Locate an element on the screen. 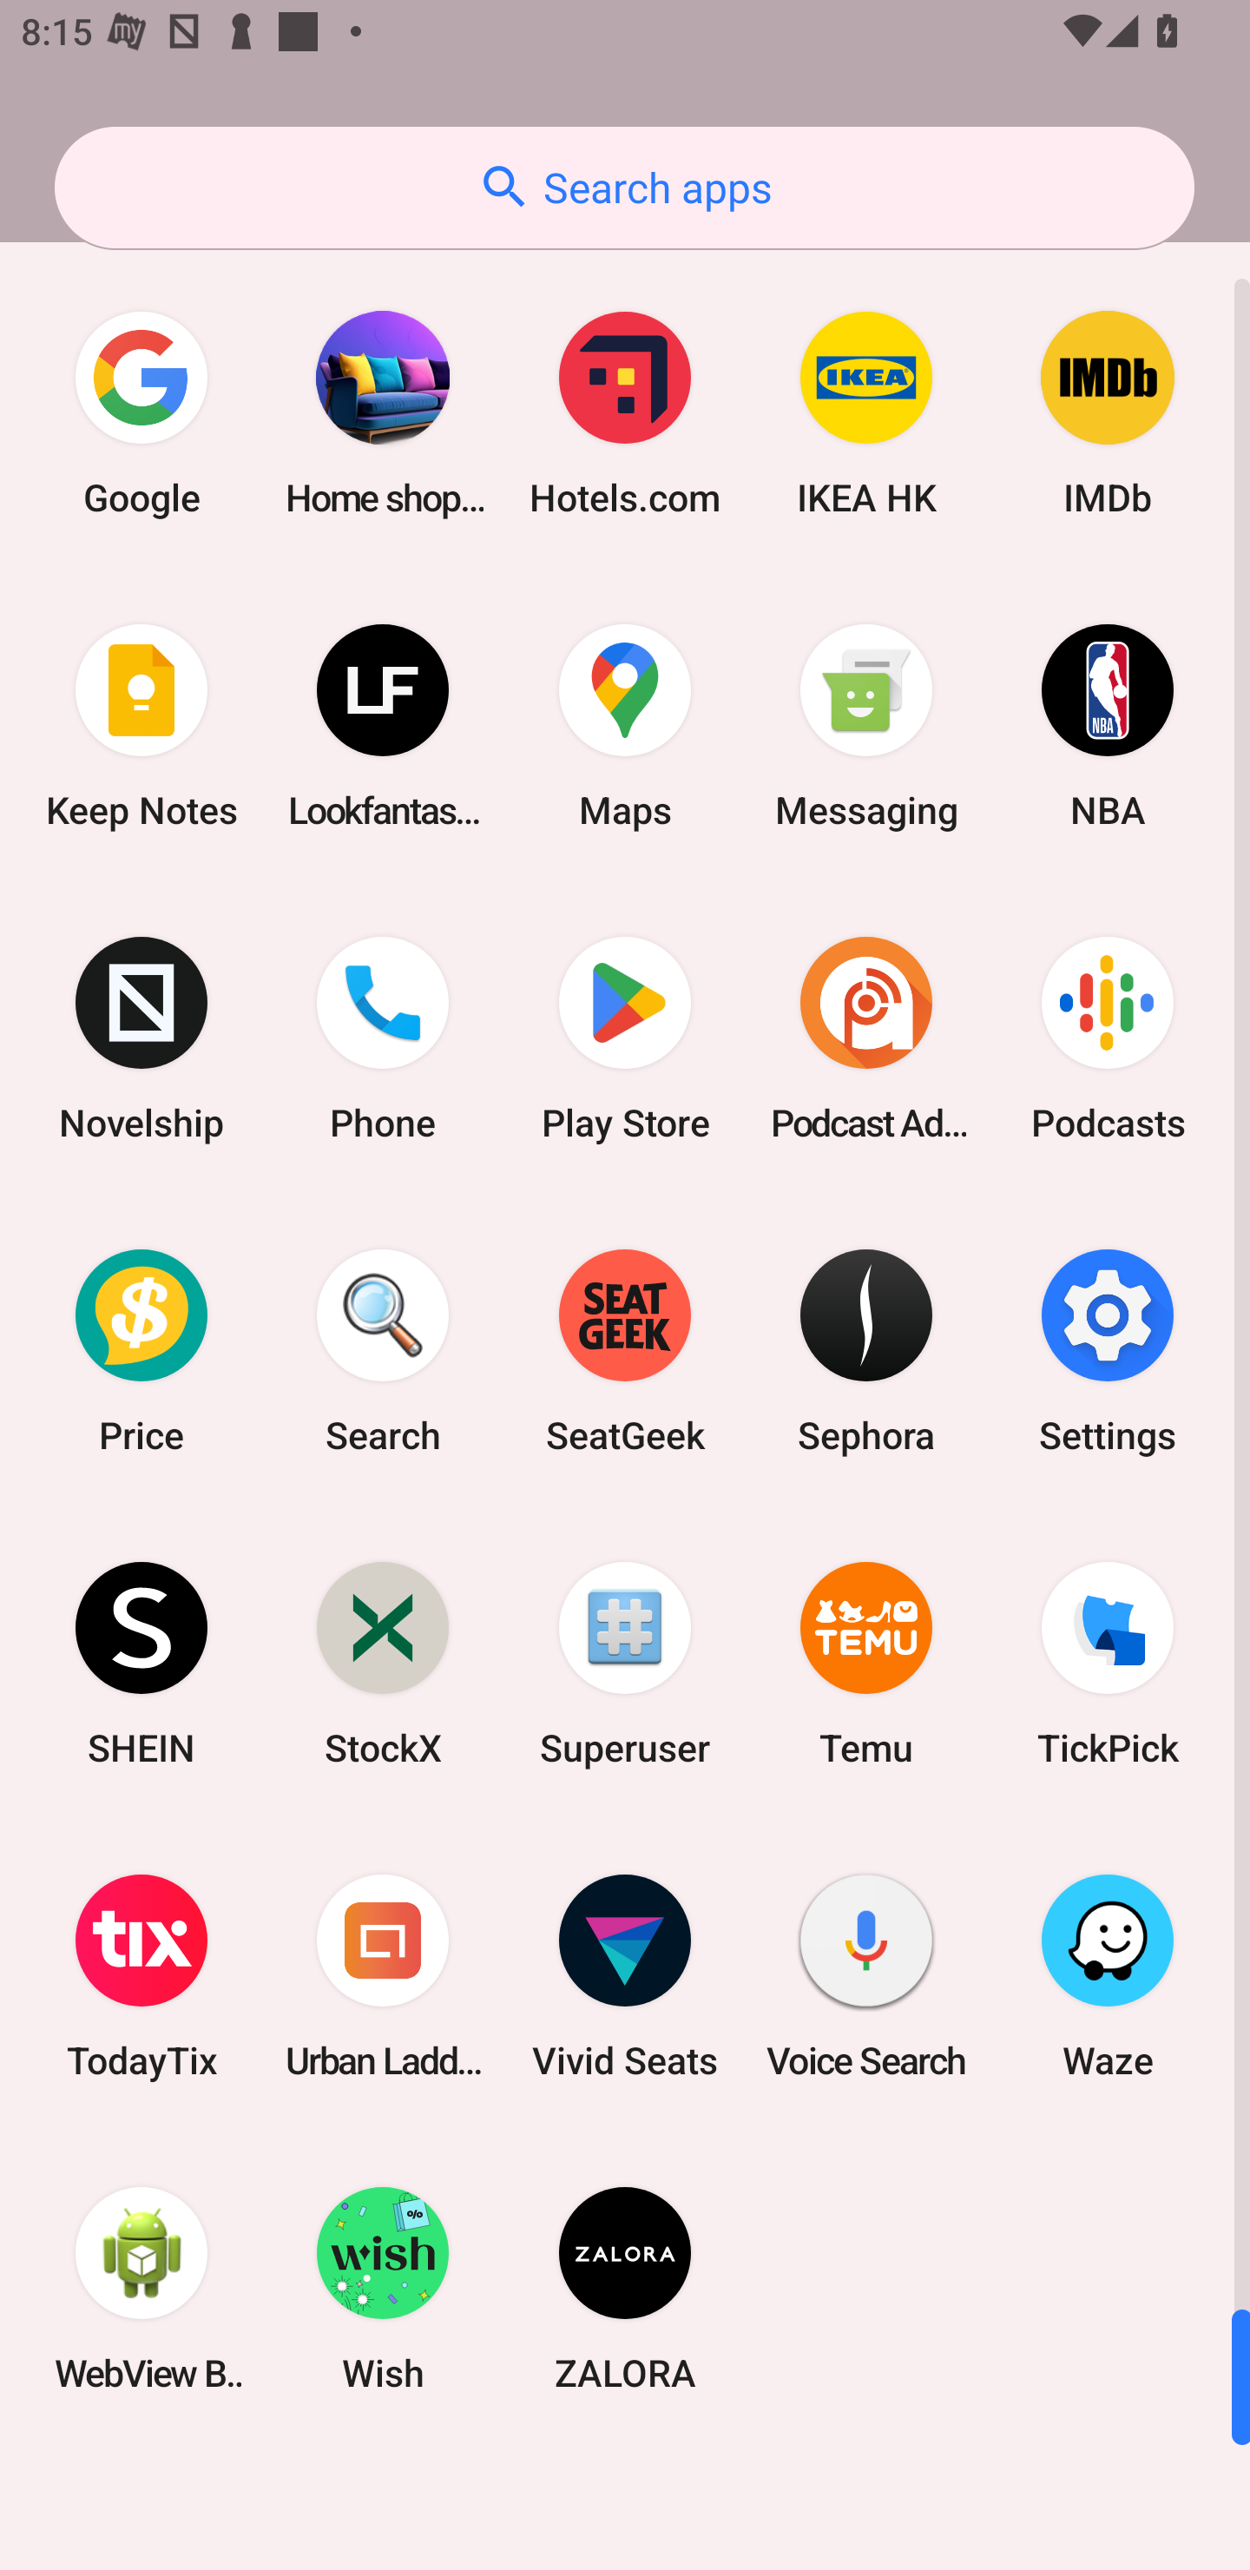 This screenshot has height=2570, width=1250. TodayTix is located at coordinates (141, 1976).